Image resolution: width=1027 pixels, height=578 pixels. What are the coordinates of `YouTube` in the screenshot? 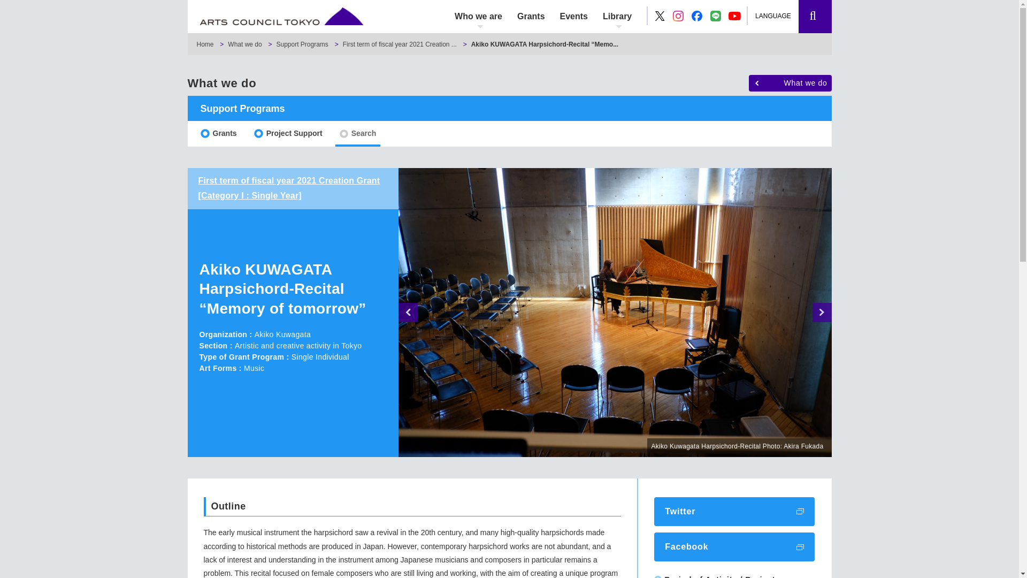 It's located at (734, 16).